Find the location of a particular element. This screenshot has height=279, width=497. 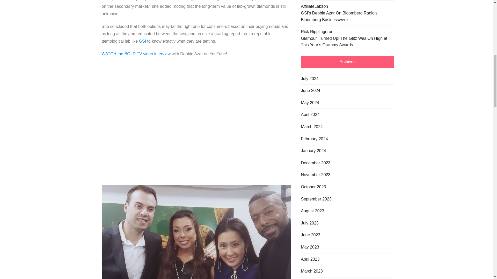

WATCH the BOLD TV video interview is located at coordinates (136, 54).